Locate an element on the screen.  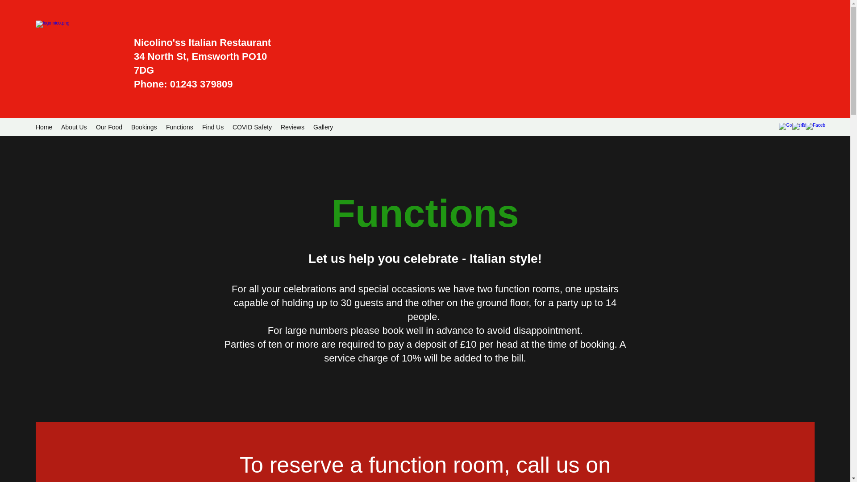
Bookings is located at coordinates (144, 127).